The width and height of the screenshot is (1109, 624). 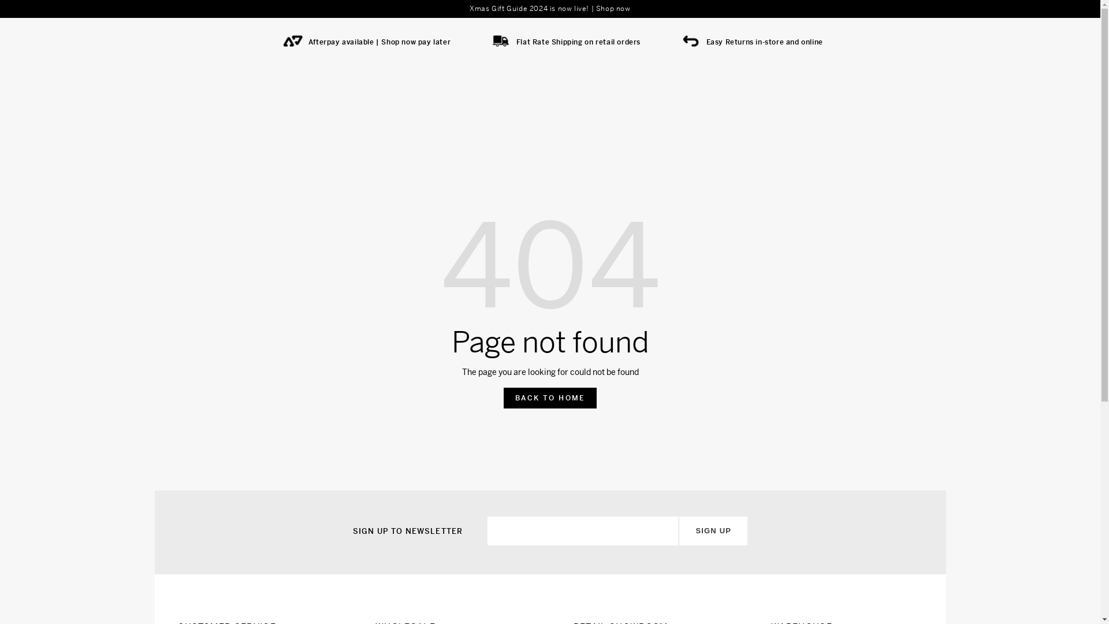 What do you see at coordinates (550, 9) in the screenshot?
I see `Xmas Gift Guide 2024 is now live! | Shop now` at bounding box center [550, 9].